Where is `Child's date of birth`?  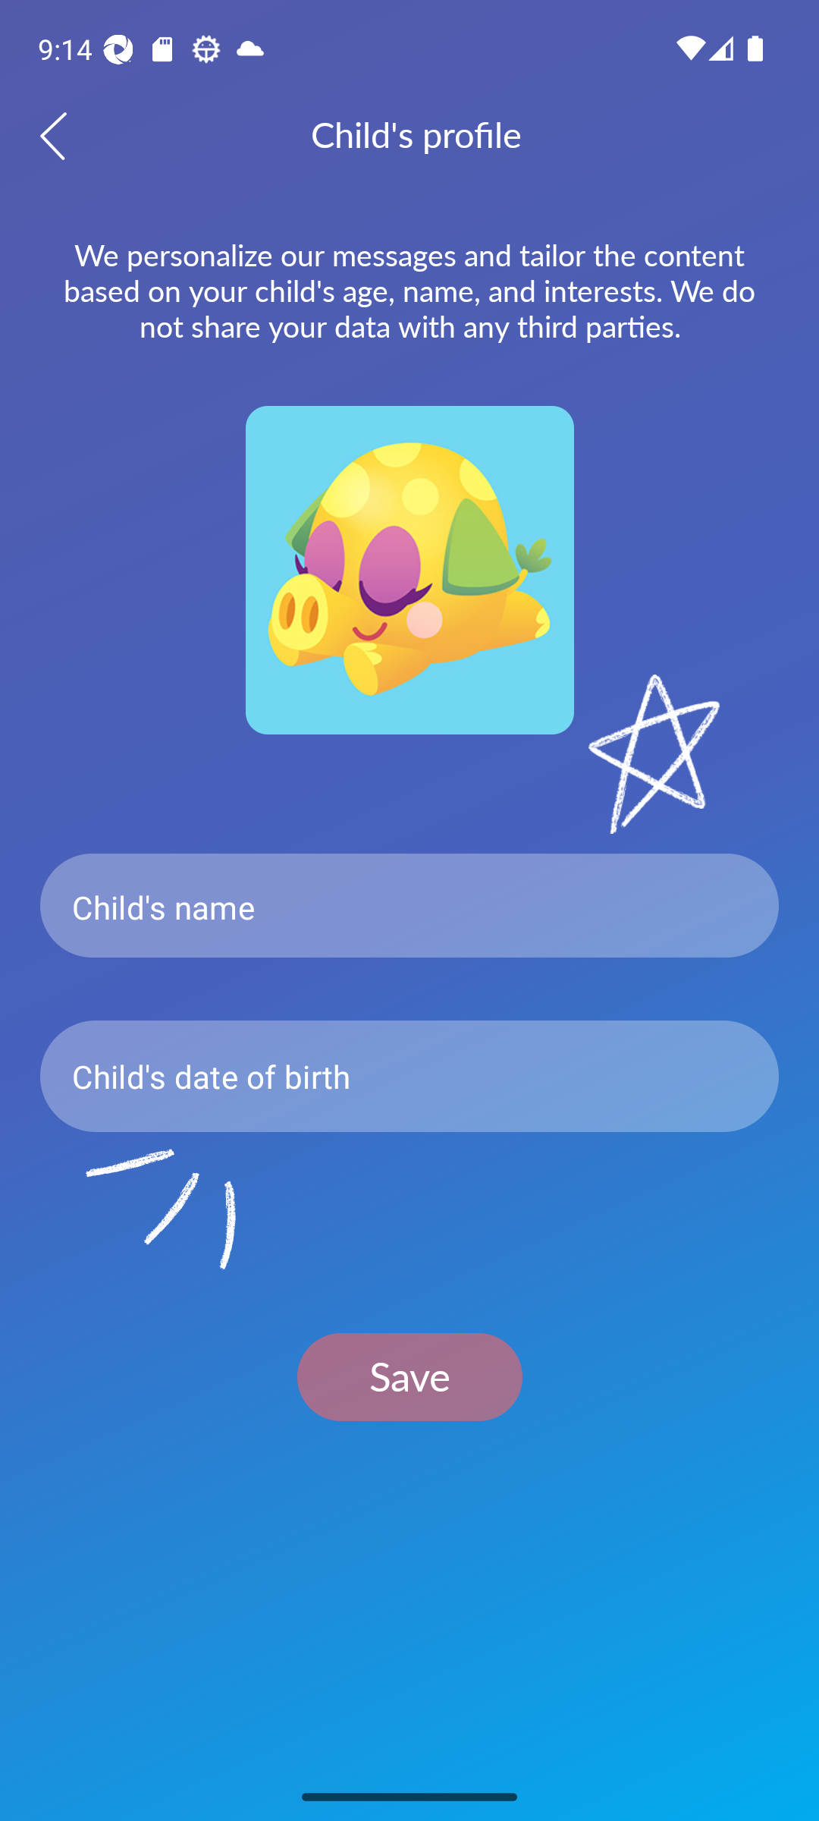
Child's date of birth is located at coordinates (409, 1076).